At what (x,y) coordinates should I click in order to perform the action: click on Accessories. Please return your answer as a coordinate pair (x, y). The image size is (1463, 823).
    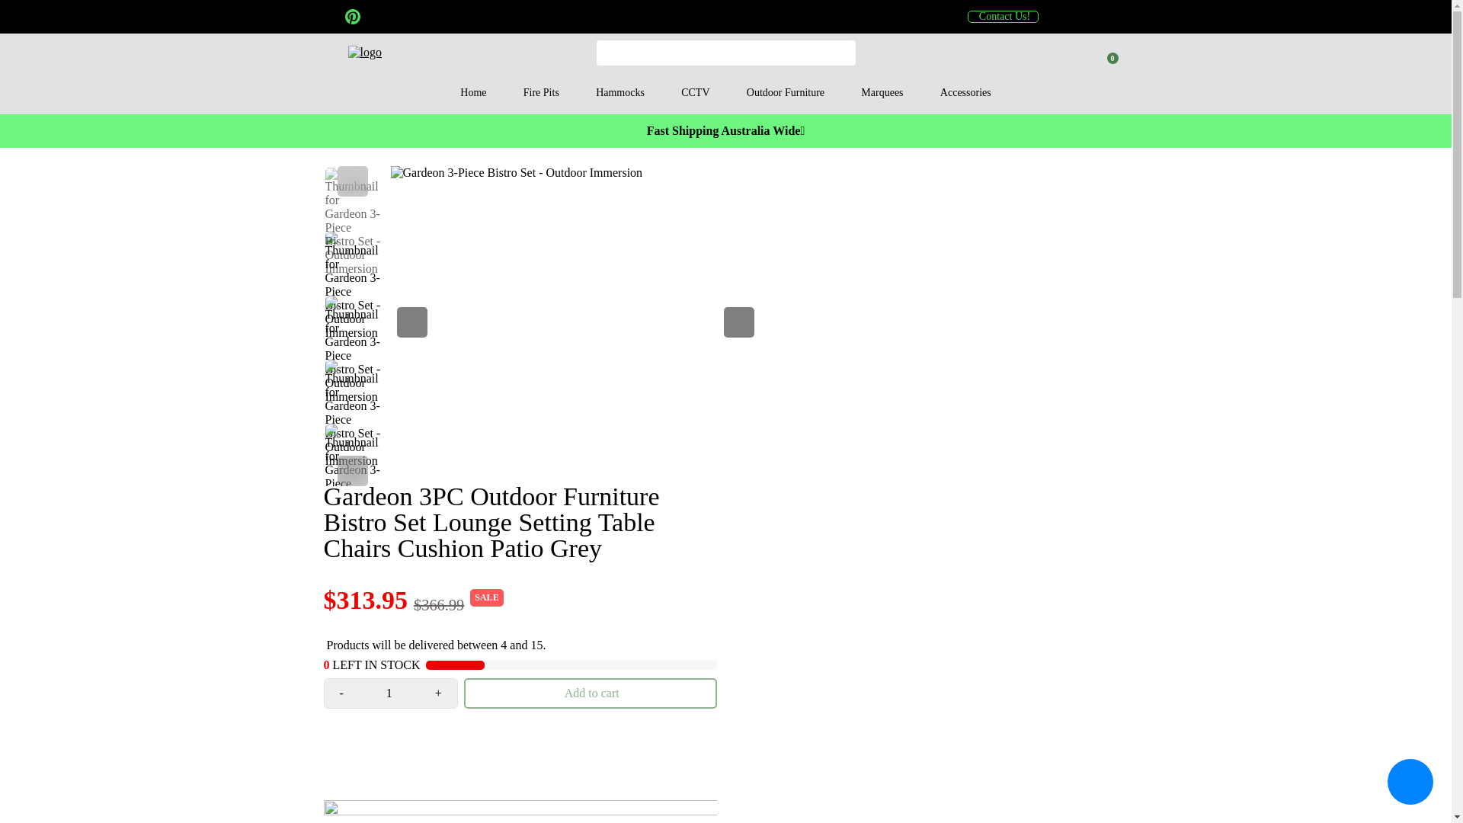
    Looking at the image, I should click on (965, 93).